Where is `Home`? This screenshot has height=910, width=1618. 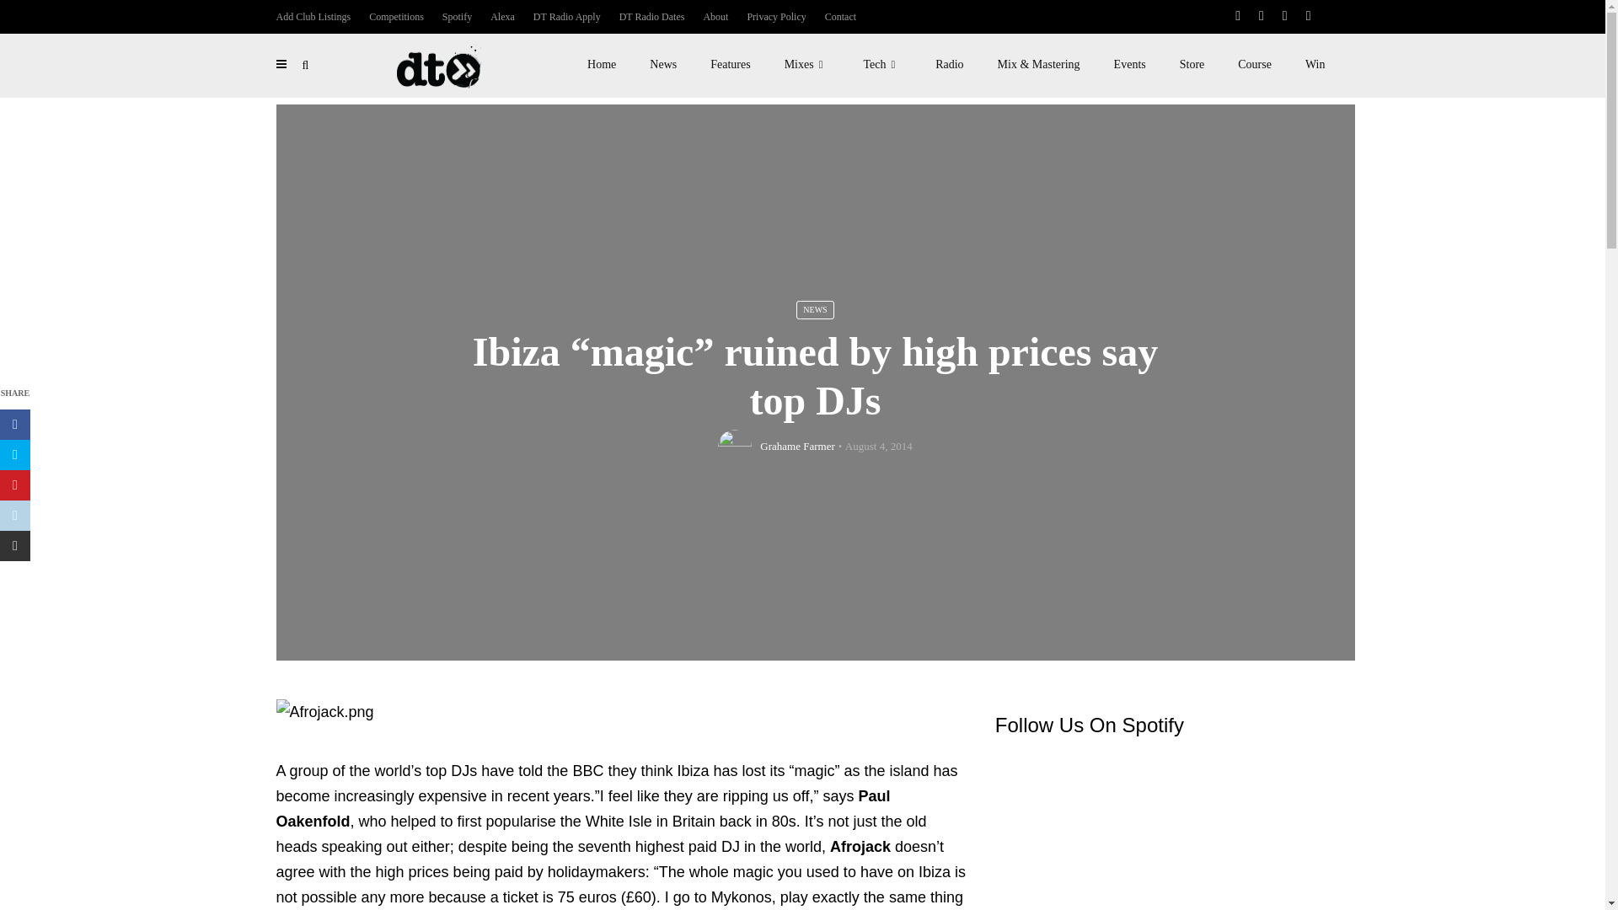
Home is located at coordinates (602, 64).